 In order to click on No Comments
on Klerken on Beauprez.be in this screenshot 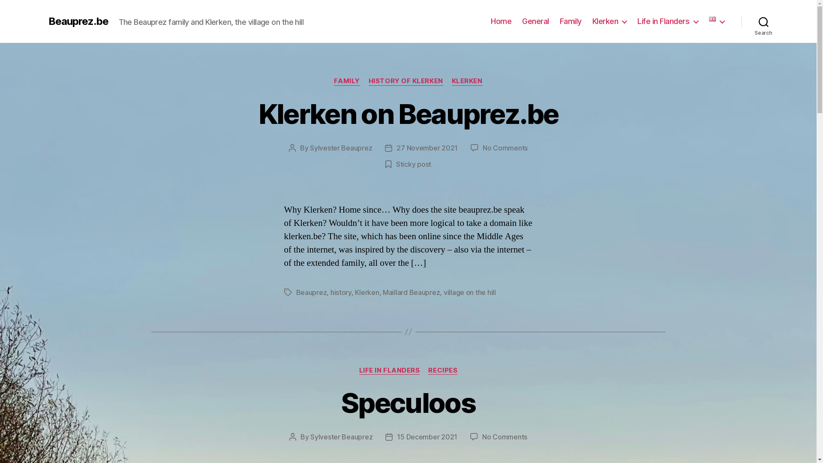, I will do `click(505, 148)`.